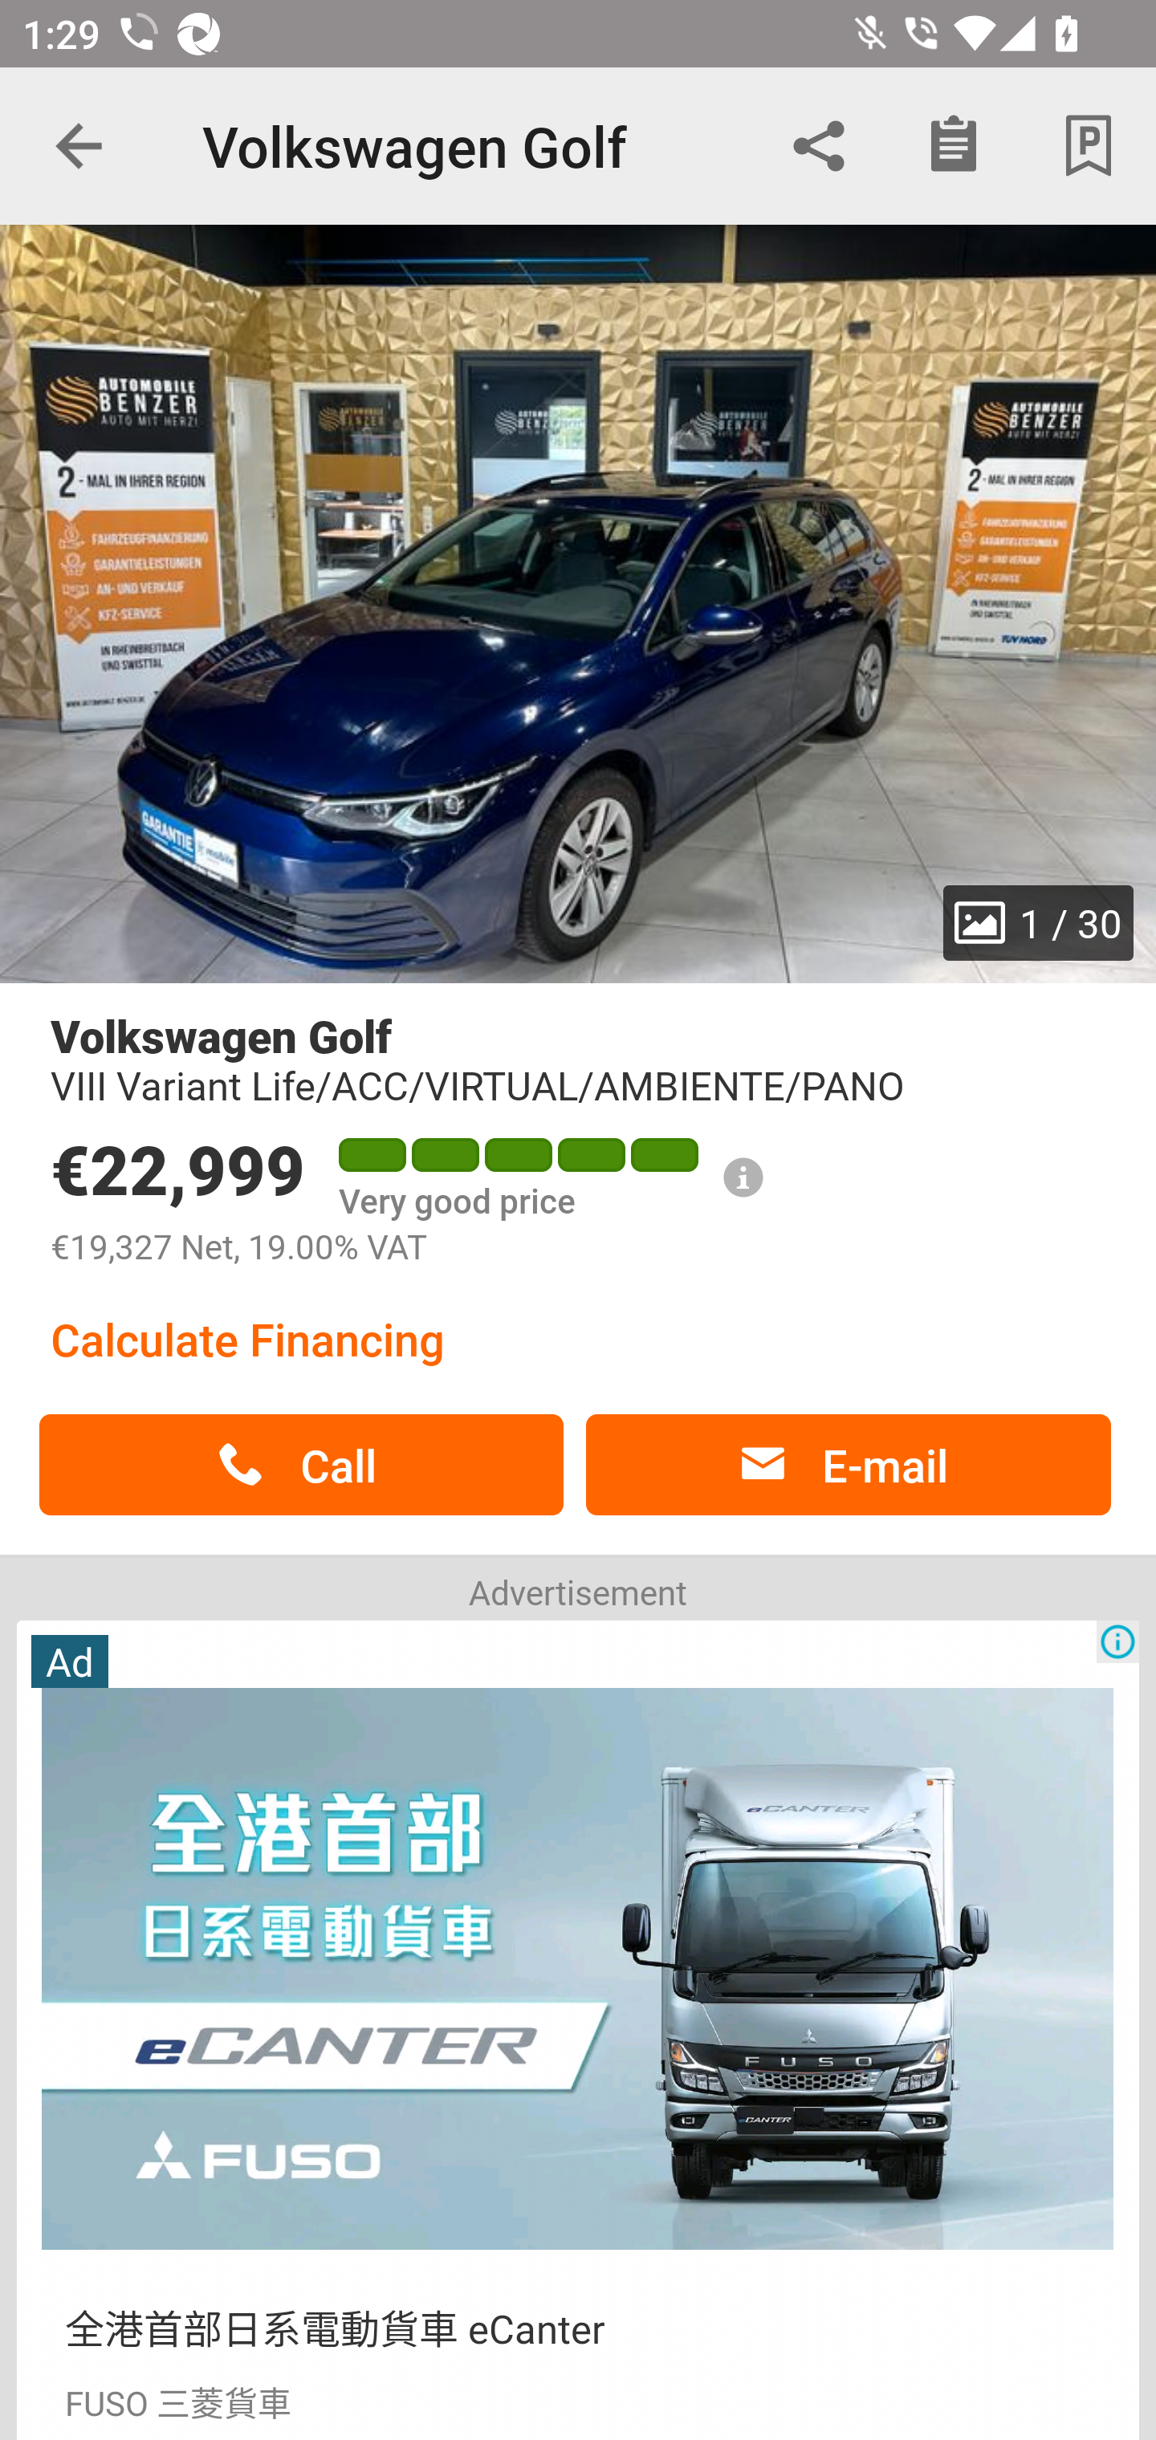 Image resolution: width=1156 pixels, height=2440 pixels. What do you see at coordinates (1089, 146) in the screenshot?
I see `Park` at bounding box center [1089, 146].